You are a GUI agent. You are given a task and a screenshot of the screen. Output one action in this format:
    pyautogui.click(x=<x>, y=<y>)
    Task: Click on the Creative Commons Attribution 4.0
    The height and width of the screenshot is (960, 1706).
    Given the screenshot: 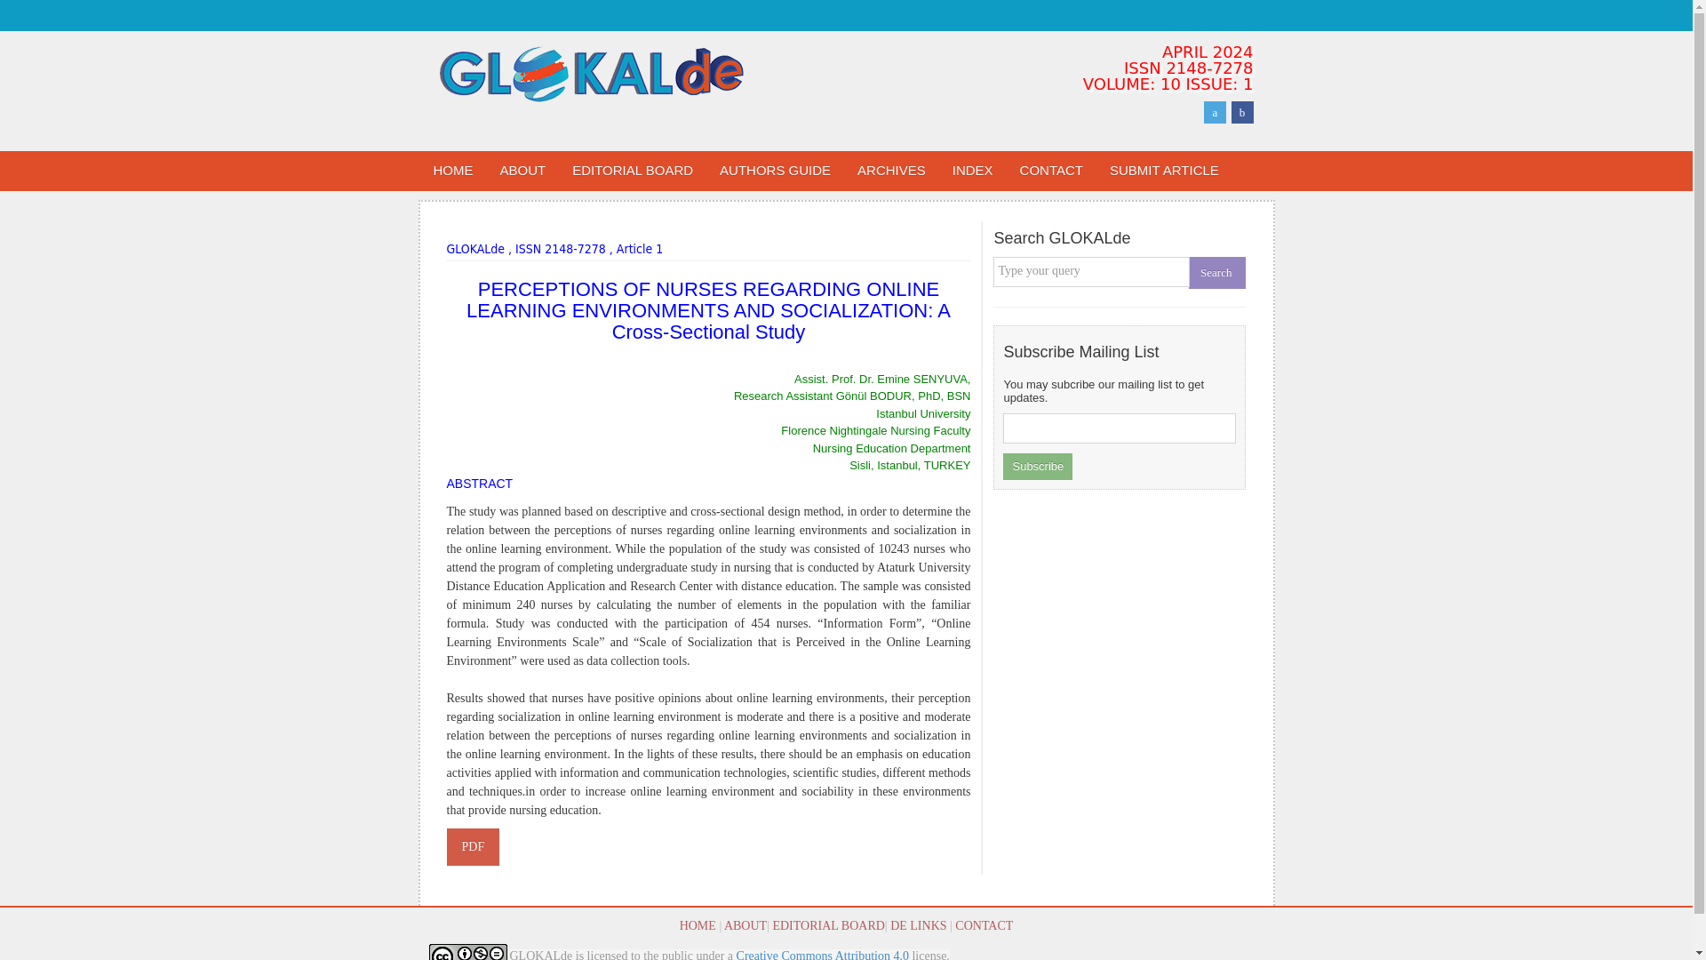 What is the action you would take?
    pyautogui.click(x=823, y=955)
    